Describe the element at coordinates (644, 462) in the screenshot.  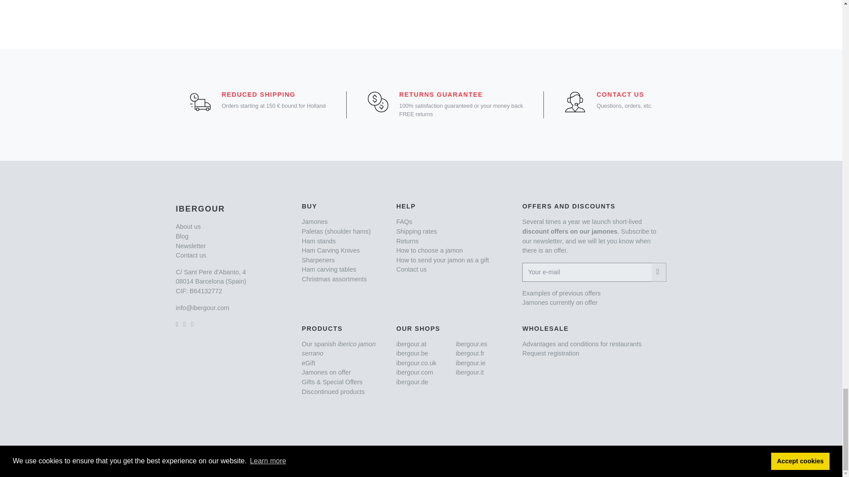
I see `Bank transfer` at that location.